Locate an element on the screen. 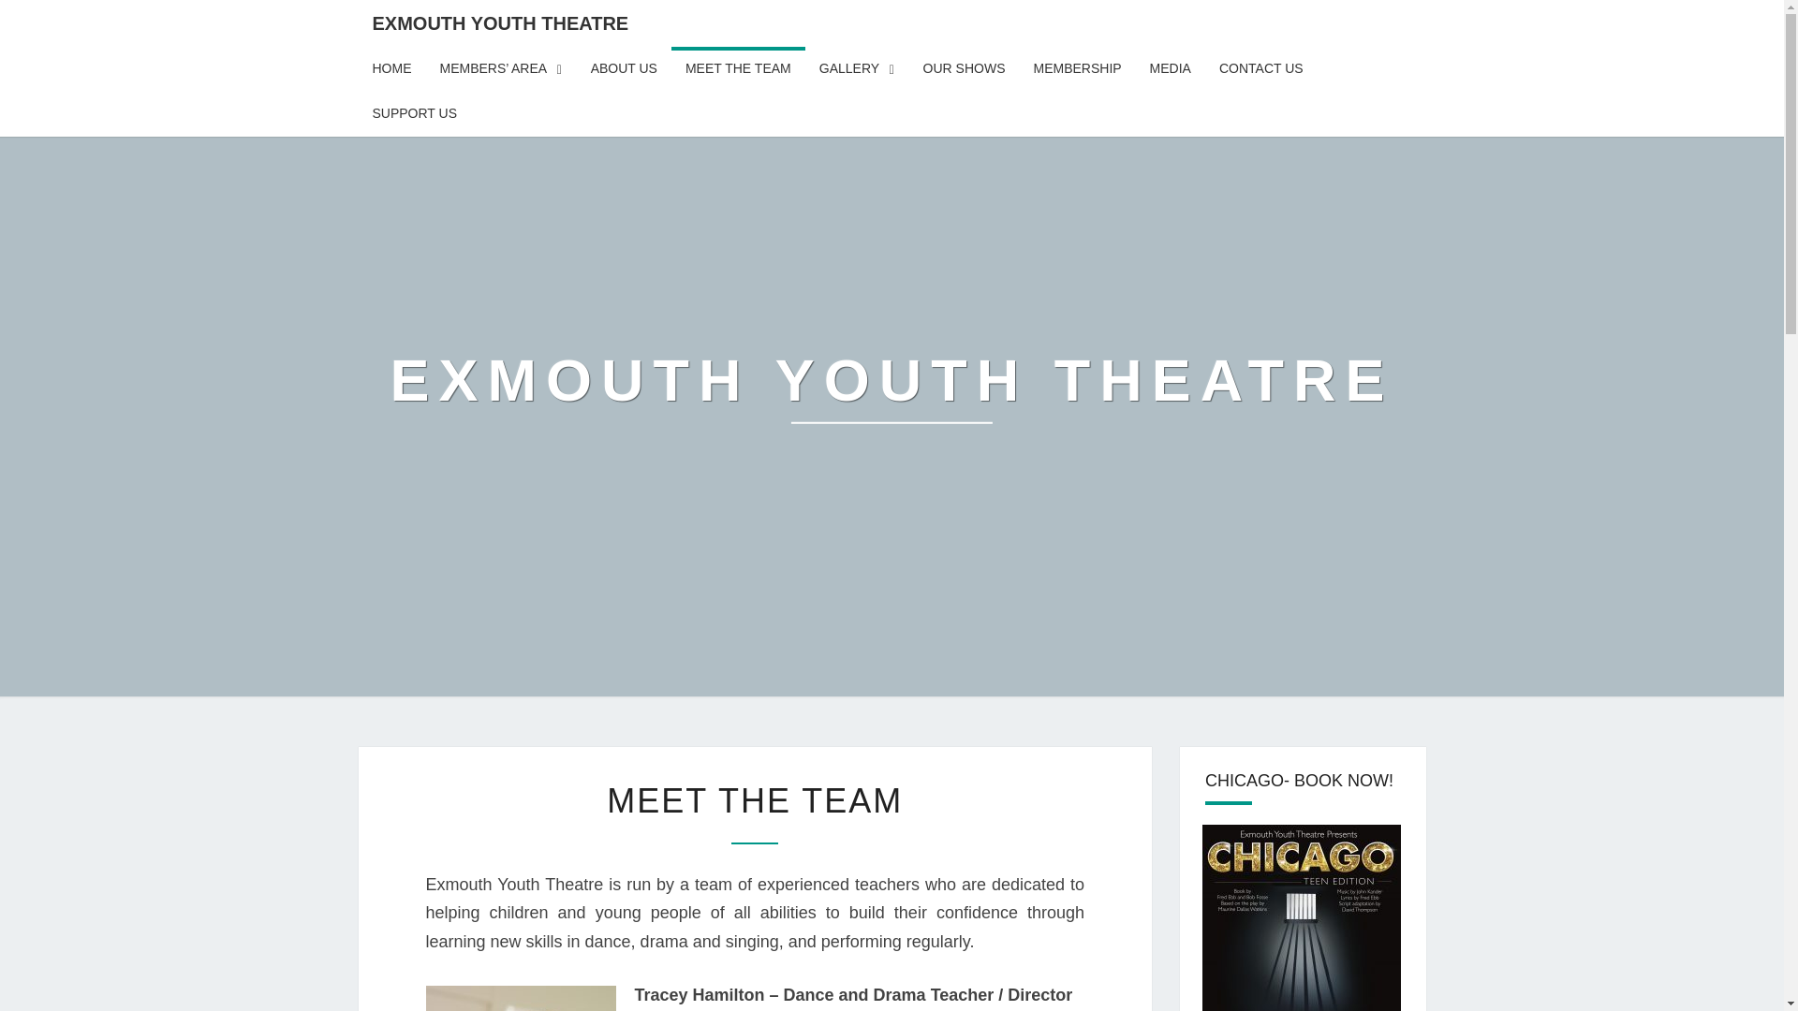  ABOUT US is located at coordinates (624, 69).